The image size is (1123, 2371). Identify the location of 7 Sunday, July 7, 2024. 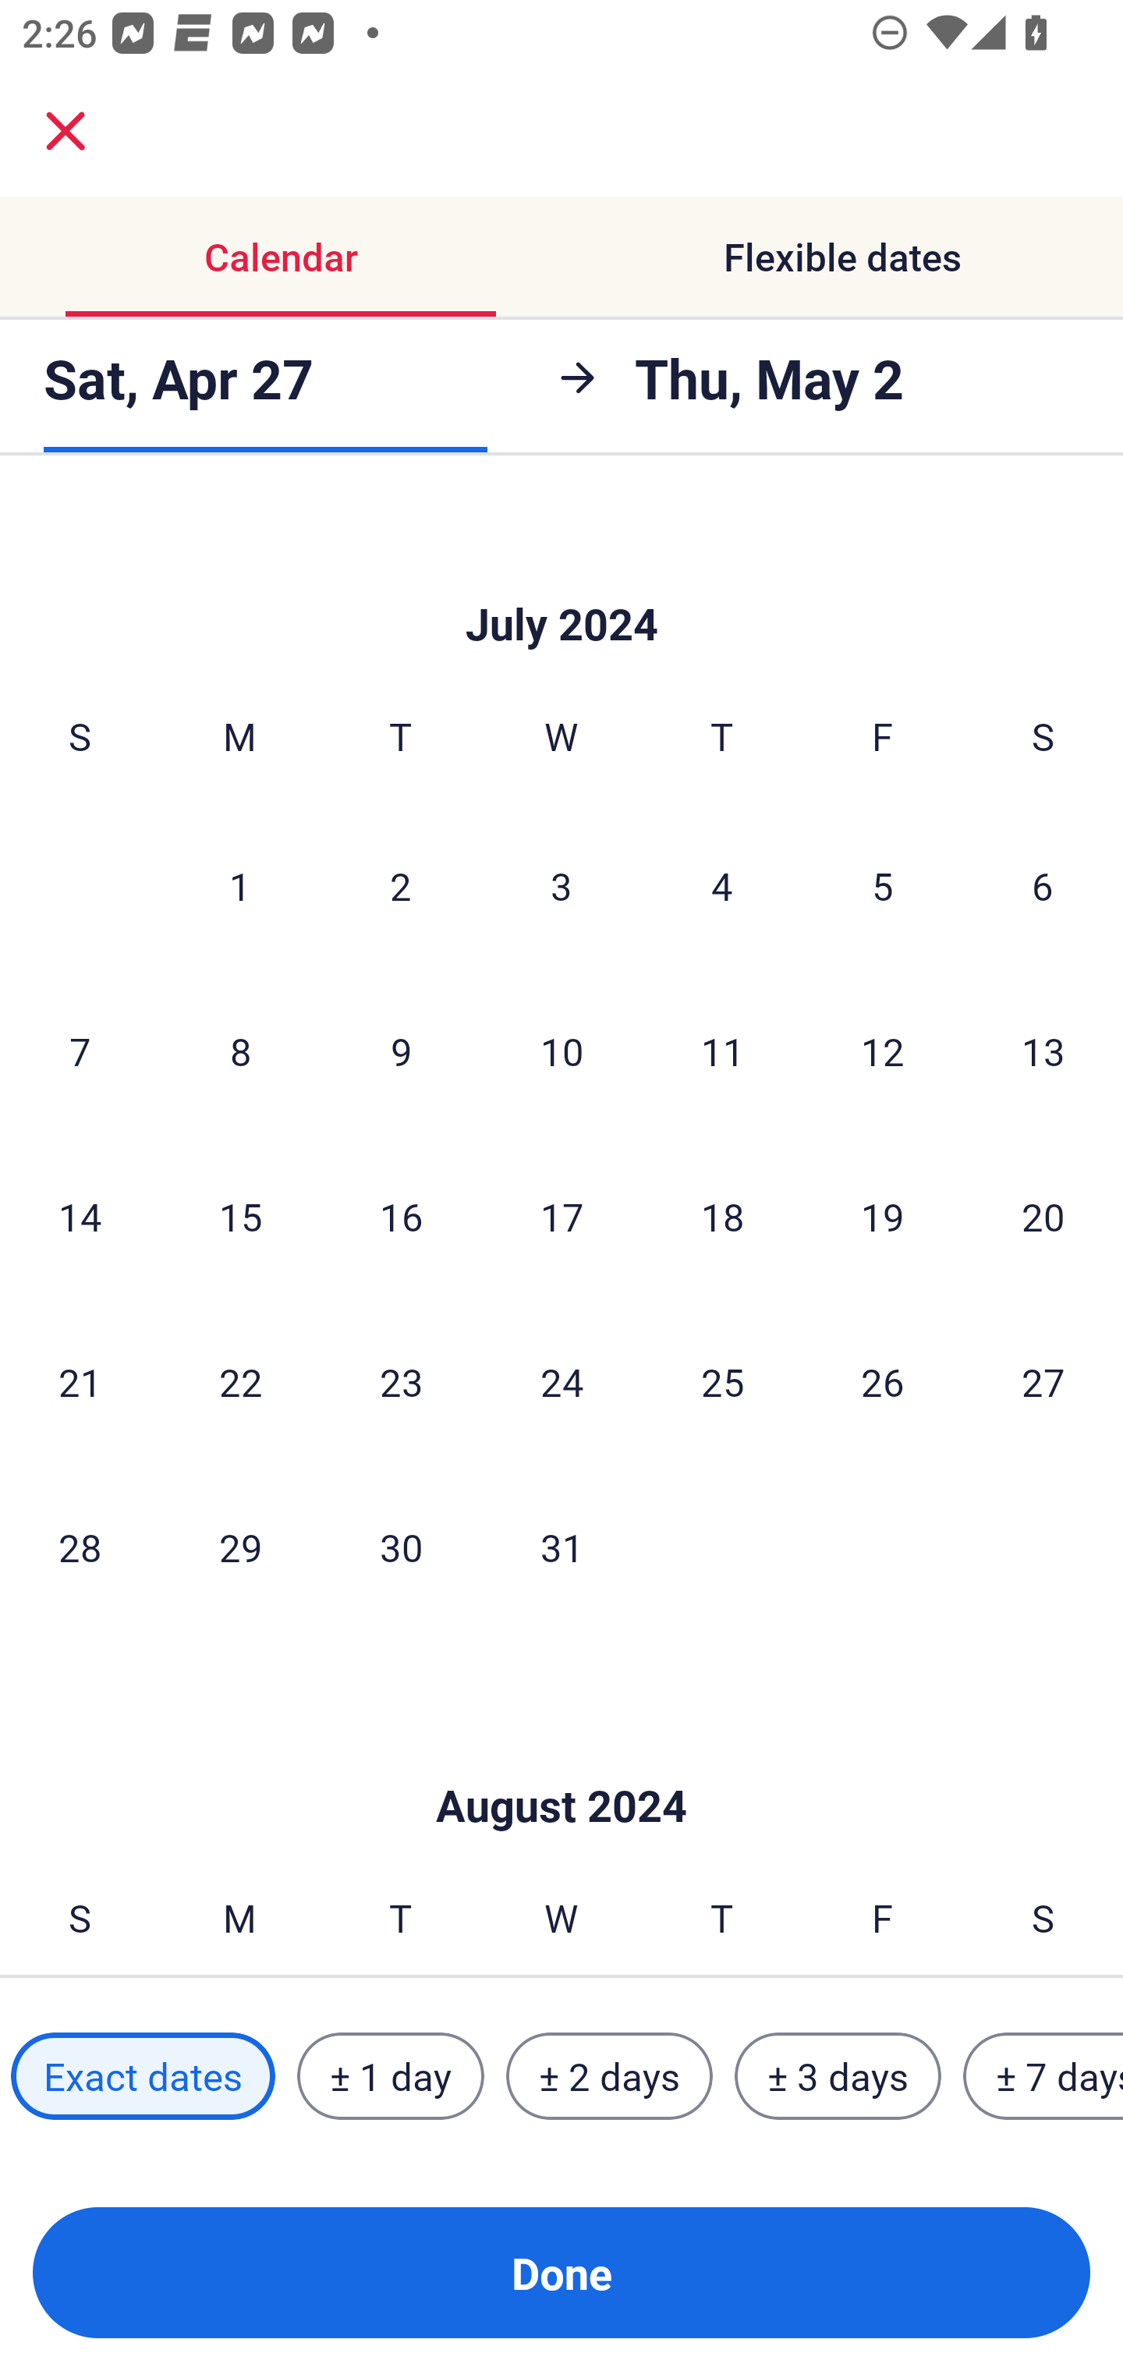
(80, 1051).